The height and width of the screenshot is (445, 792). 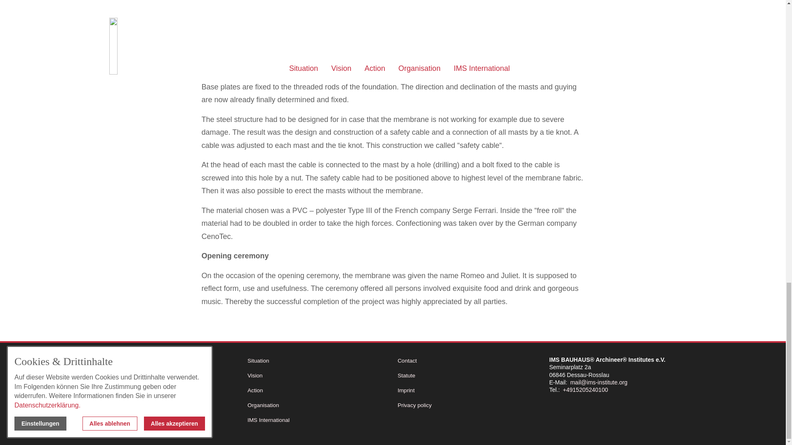 What do you see at coordinates (318, 376) in the screenshot?
I see `Vision` at bounding box center [318, 376].